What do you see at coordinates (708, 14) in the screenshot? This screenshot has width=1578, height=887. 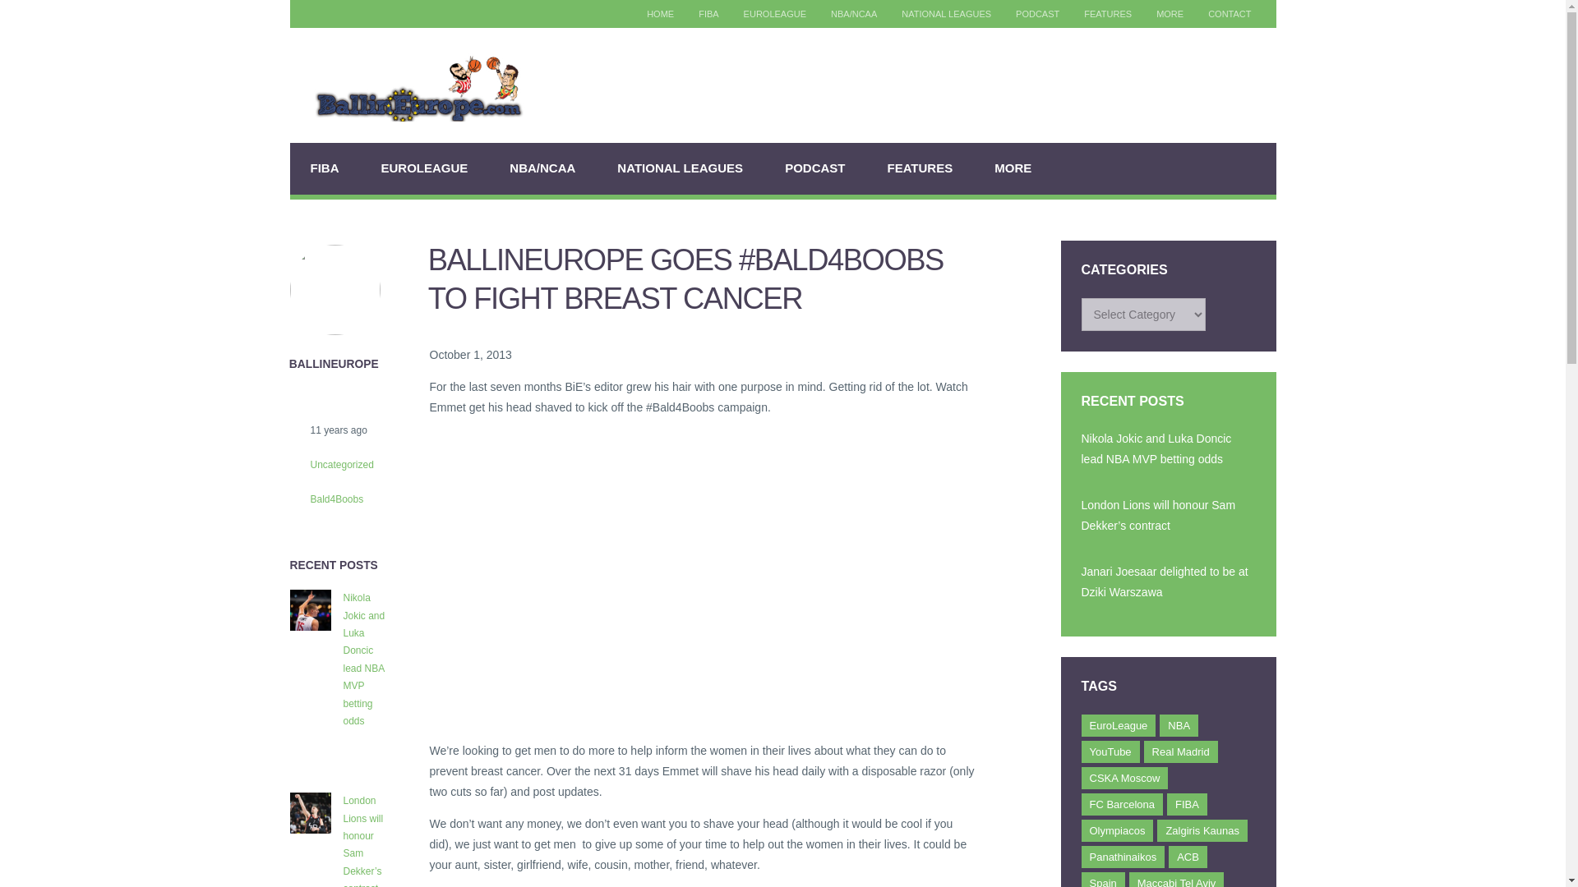 I see `FIBA` at bounding box center [708, 14].